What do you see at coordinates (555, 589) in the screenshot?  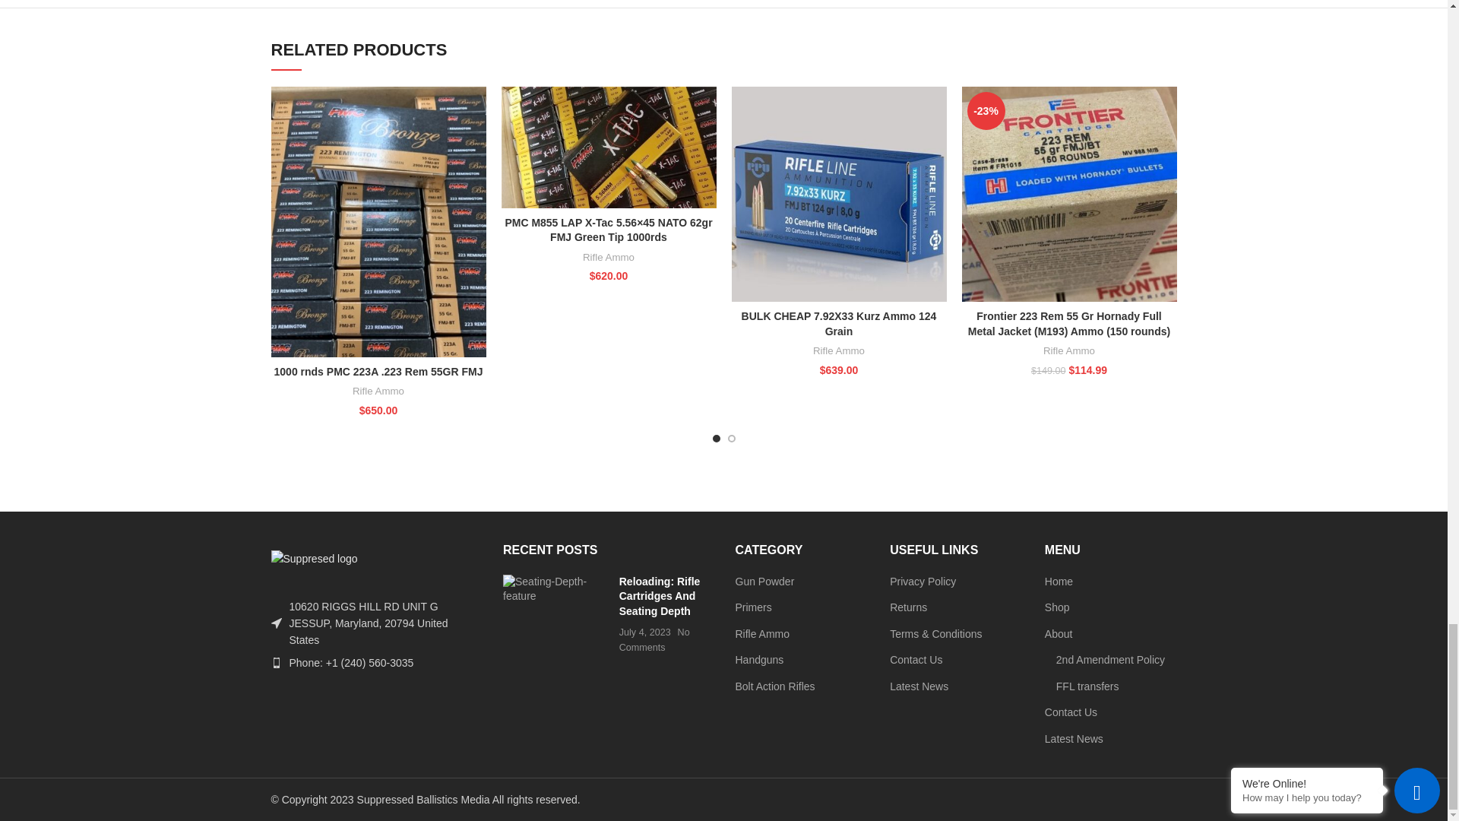 I see `Seating-Depth-feature` at bounding box center [555, 589].